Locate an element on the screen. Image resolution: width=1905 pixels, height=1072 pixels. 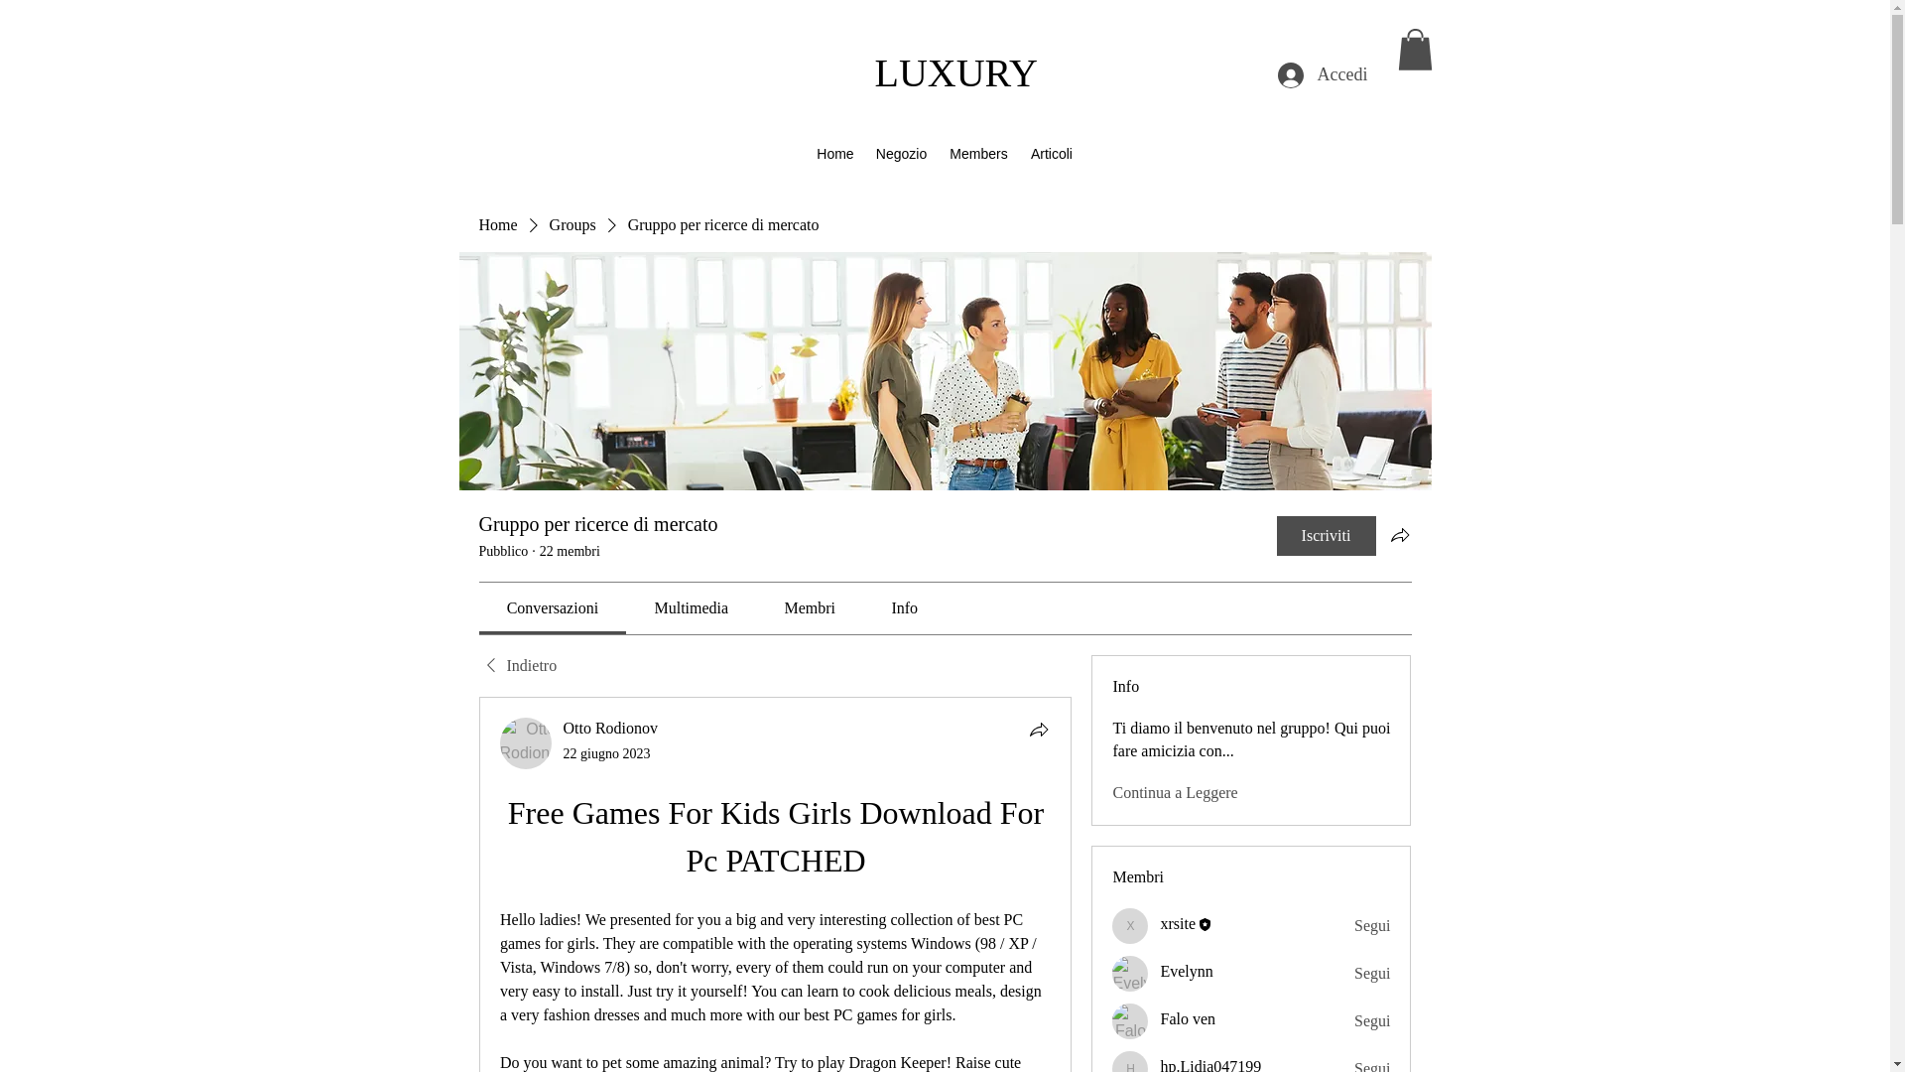
hp.Lidia047199 is located at coordinates (1130, 1062).